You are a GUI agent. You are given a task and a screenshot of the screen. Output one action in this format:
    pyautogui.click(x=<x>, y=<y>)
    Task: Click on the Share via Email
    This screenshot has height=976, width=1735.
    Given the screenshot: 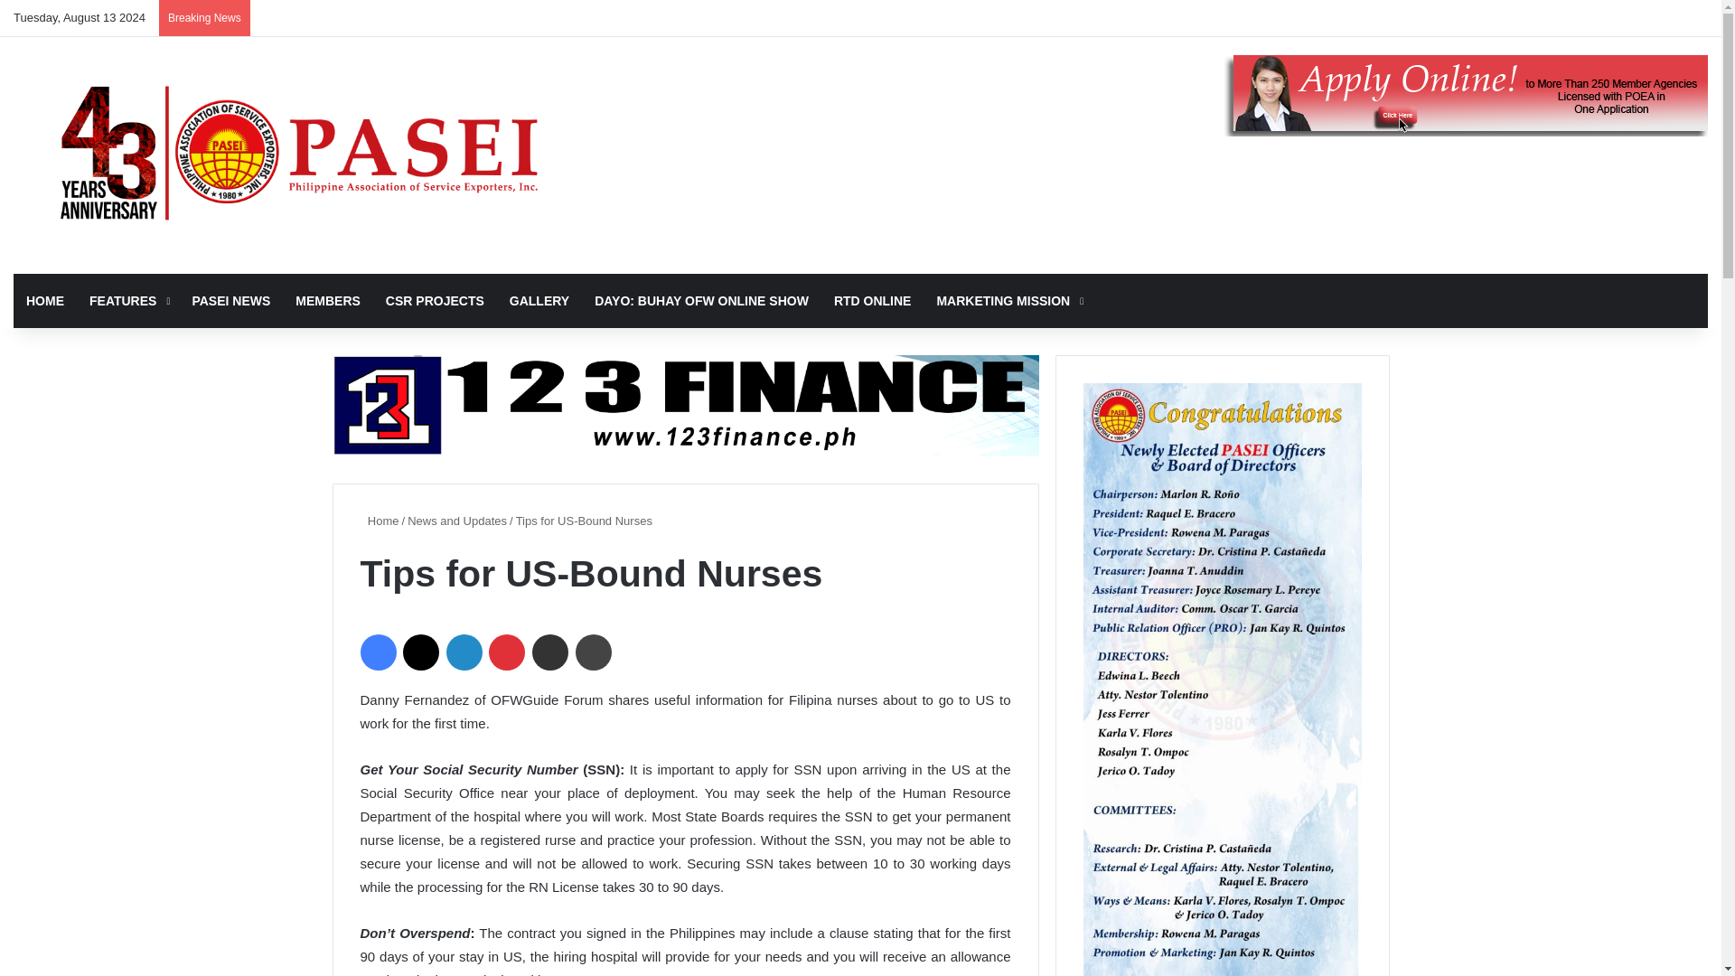 What is the action you would take?
    pyautogui.click(x=550, y=652)
    